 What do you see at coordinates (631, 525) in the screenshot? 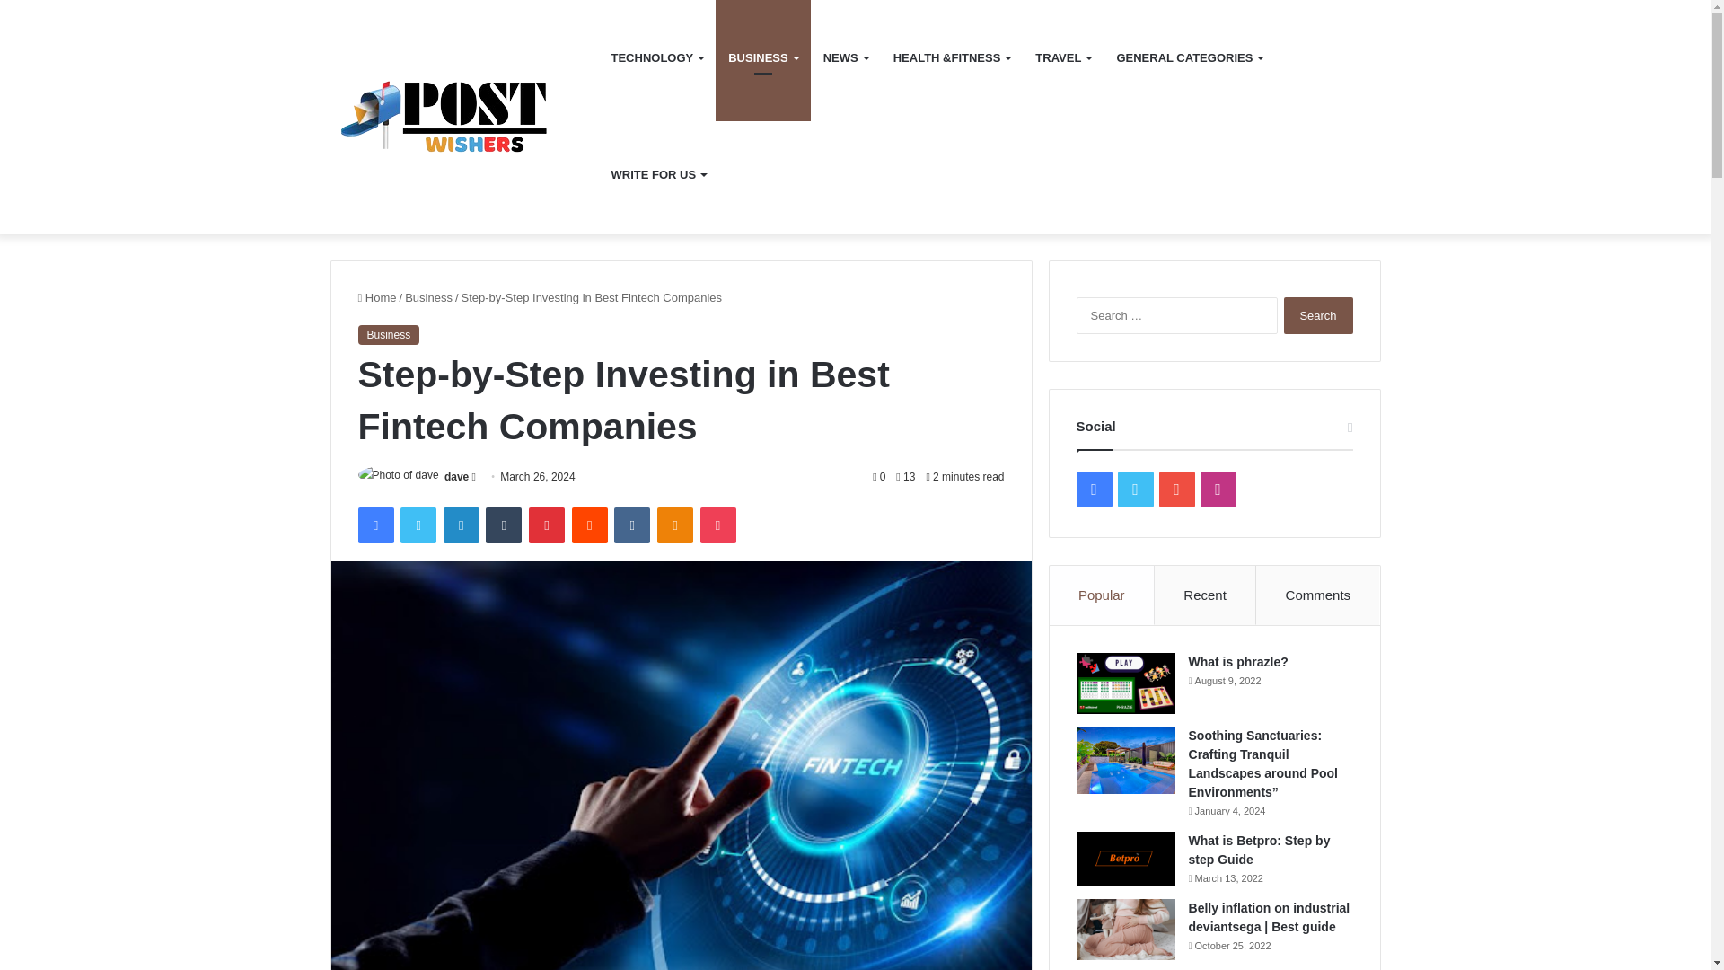
I see `VKontakte` at bounding box center [631, 525].